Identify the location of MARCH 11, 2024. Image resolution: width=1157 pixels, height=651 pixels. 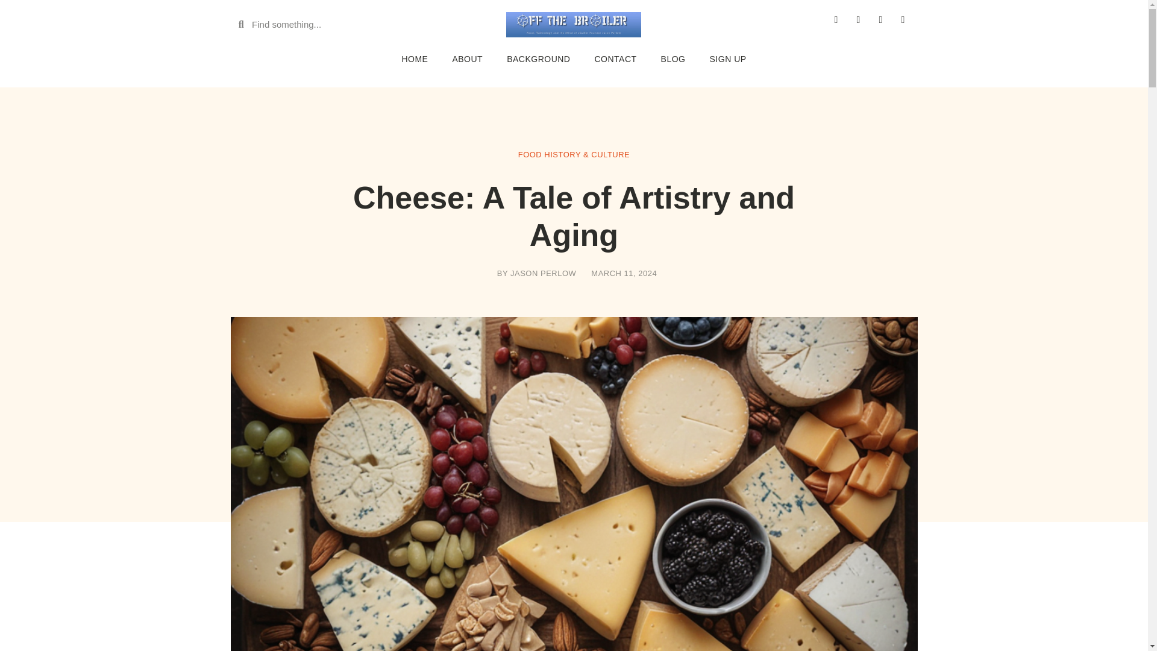
(621, 273).